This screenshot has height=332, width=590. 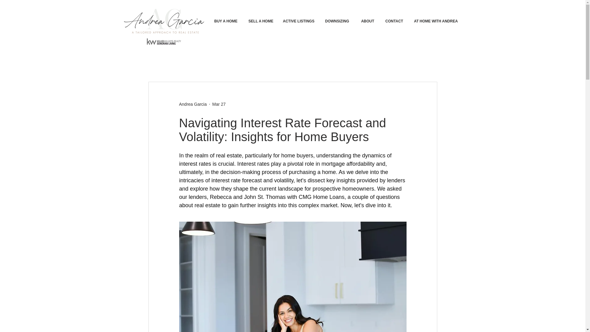 What do you see at coordinates (219, 104) in the screenshot?
I see `Mar 27` at bounding box center [219, 104].